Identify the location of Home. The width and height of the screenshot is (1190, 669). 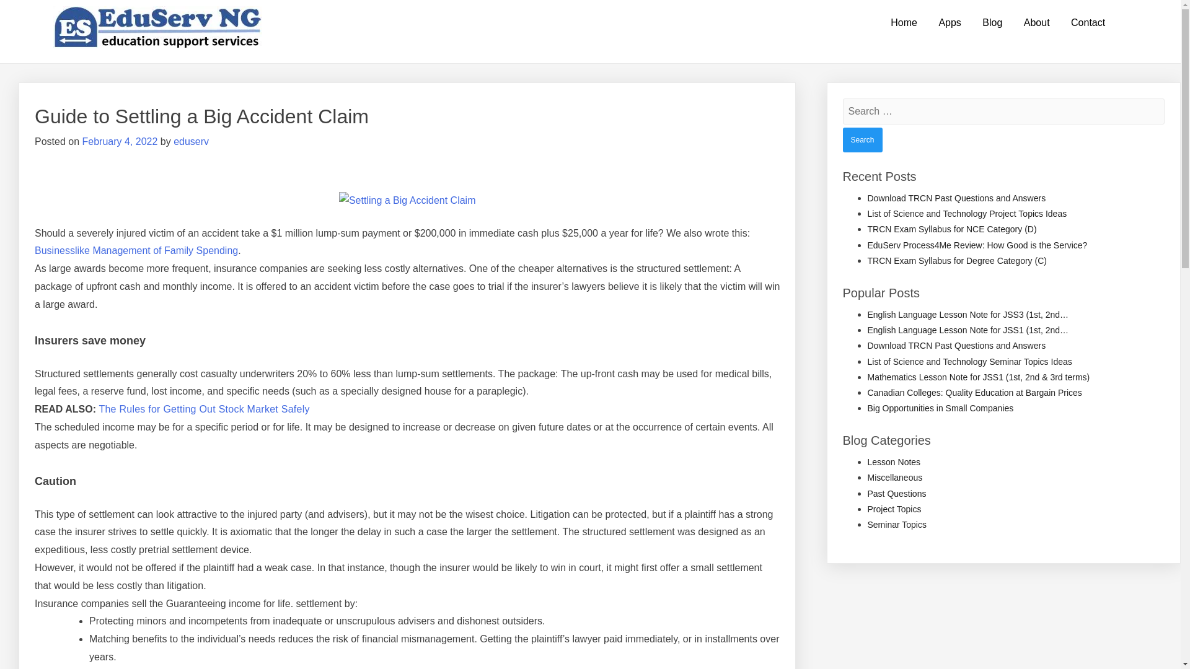
(904, 23).